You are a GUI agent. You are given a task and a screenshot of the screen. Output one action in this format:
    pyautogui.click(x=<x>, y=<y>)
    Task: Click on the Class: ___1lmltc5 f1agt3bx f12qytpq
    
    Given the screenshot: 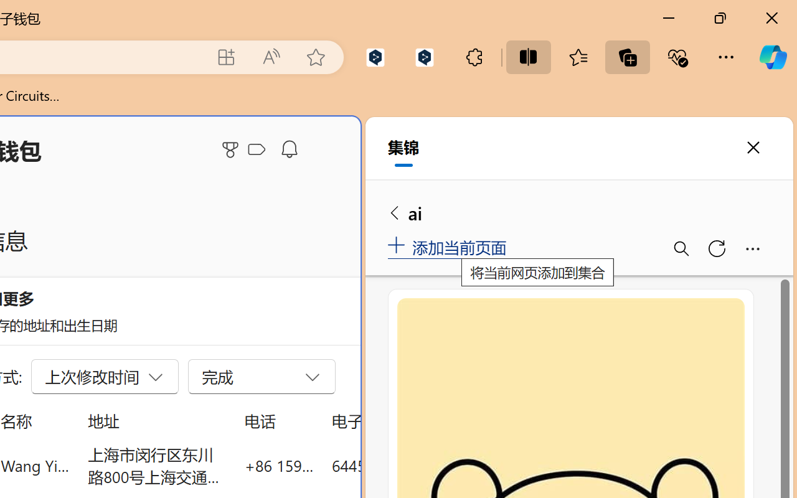 What is the action you would take?
    pyautogui.click(x=257, y=150)
    